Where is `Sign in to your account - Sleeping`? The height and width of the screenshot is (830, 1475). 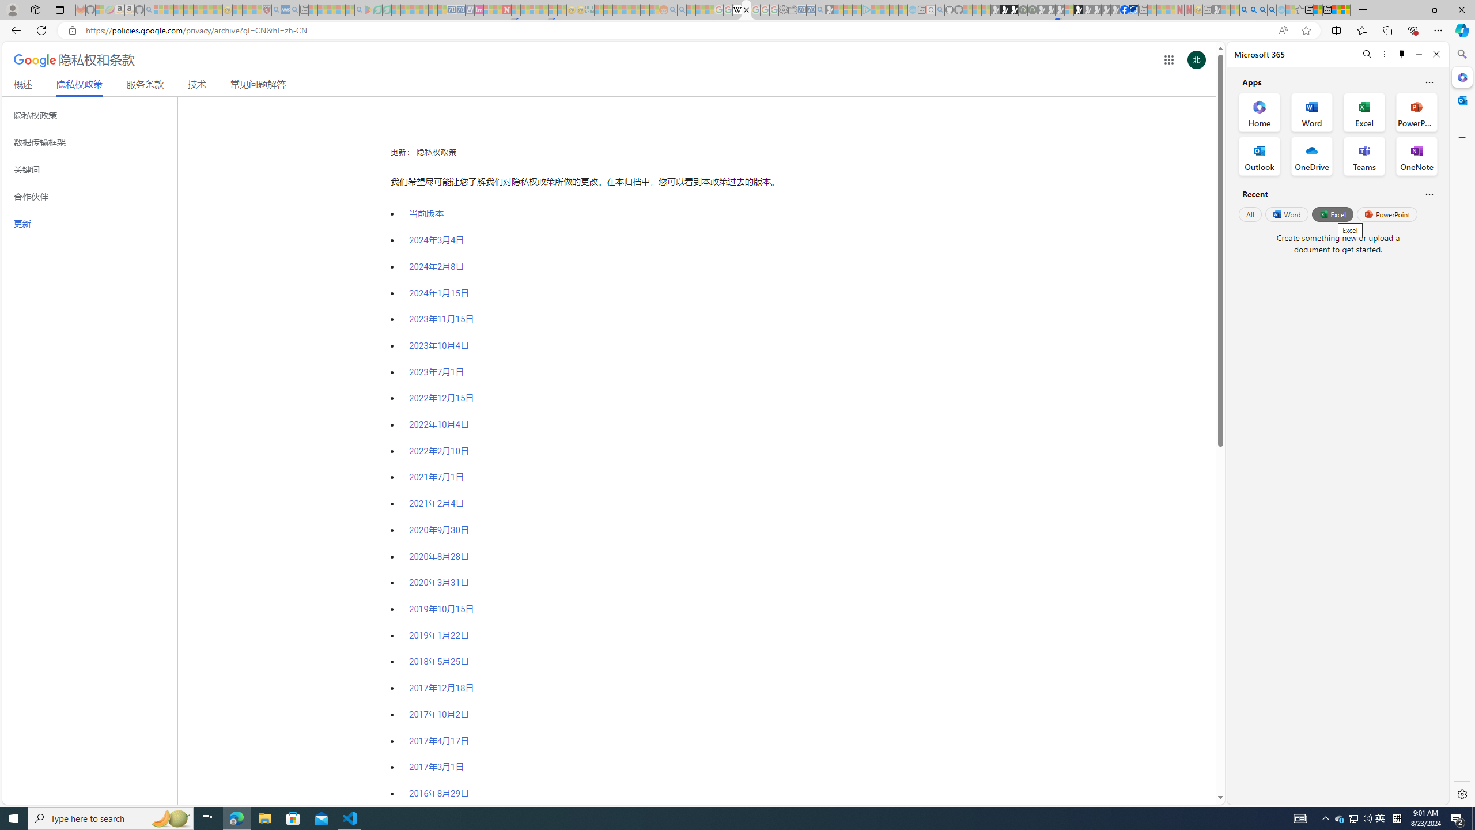 Sign in to your account - Sleeping is located at coordinates (1068, 10).